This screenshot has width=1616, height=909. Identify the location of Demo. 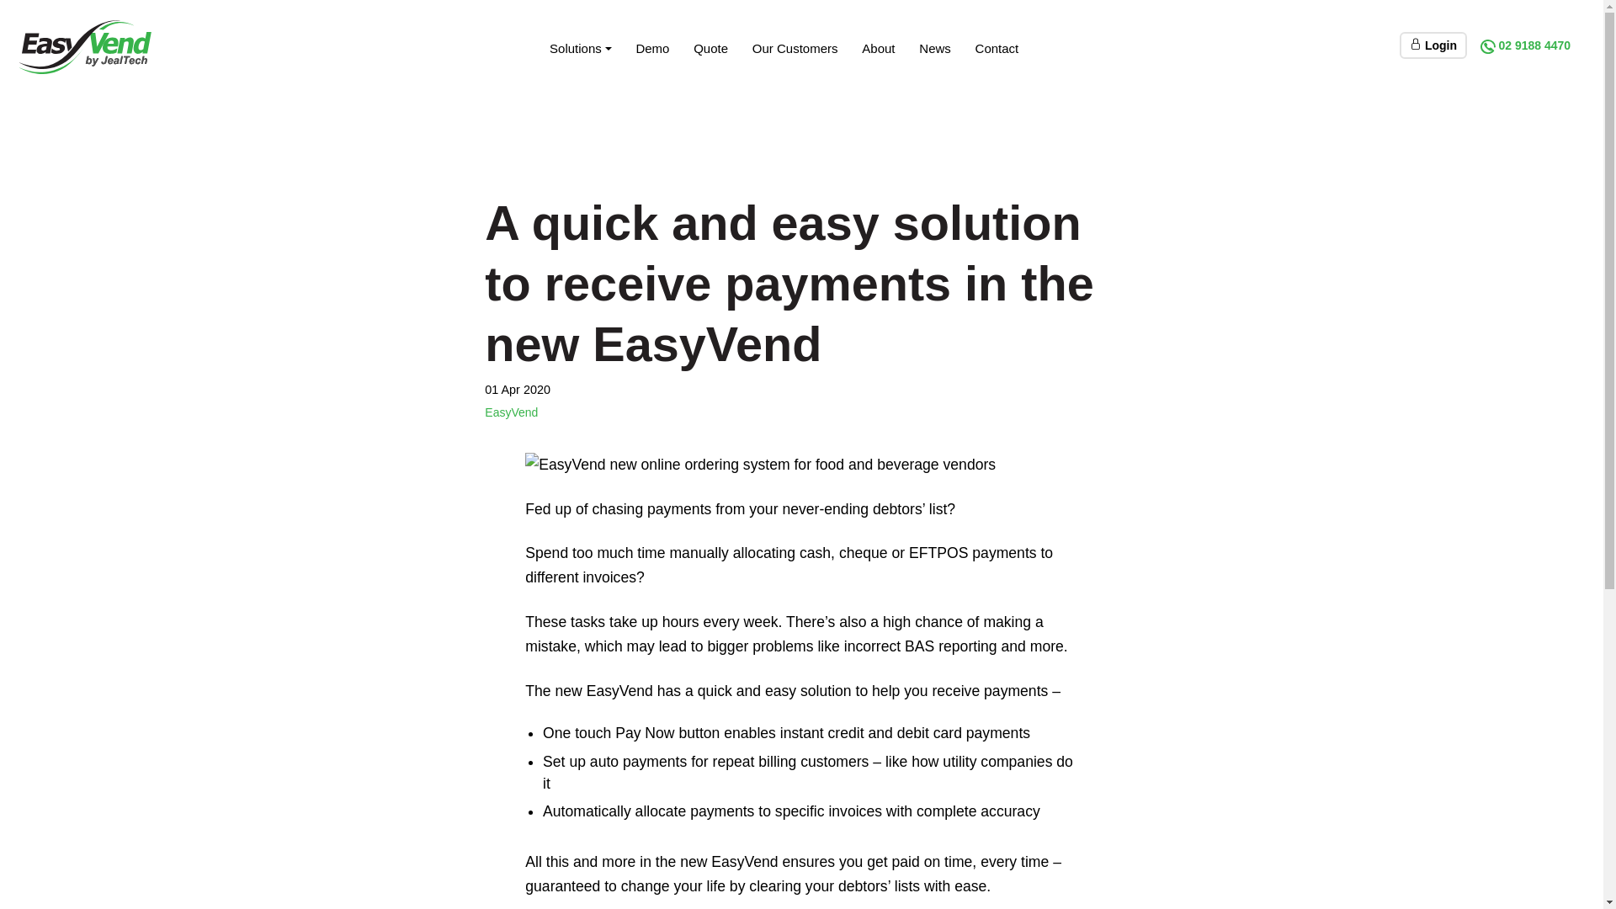
(653, 49).